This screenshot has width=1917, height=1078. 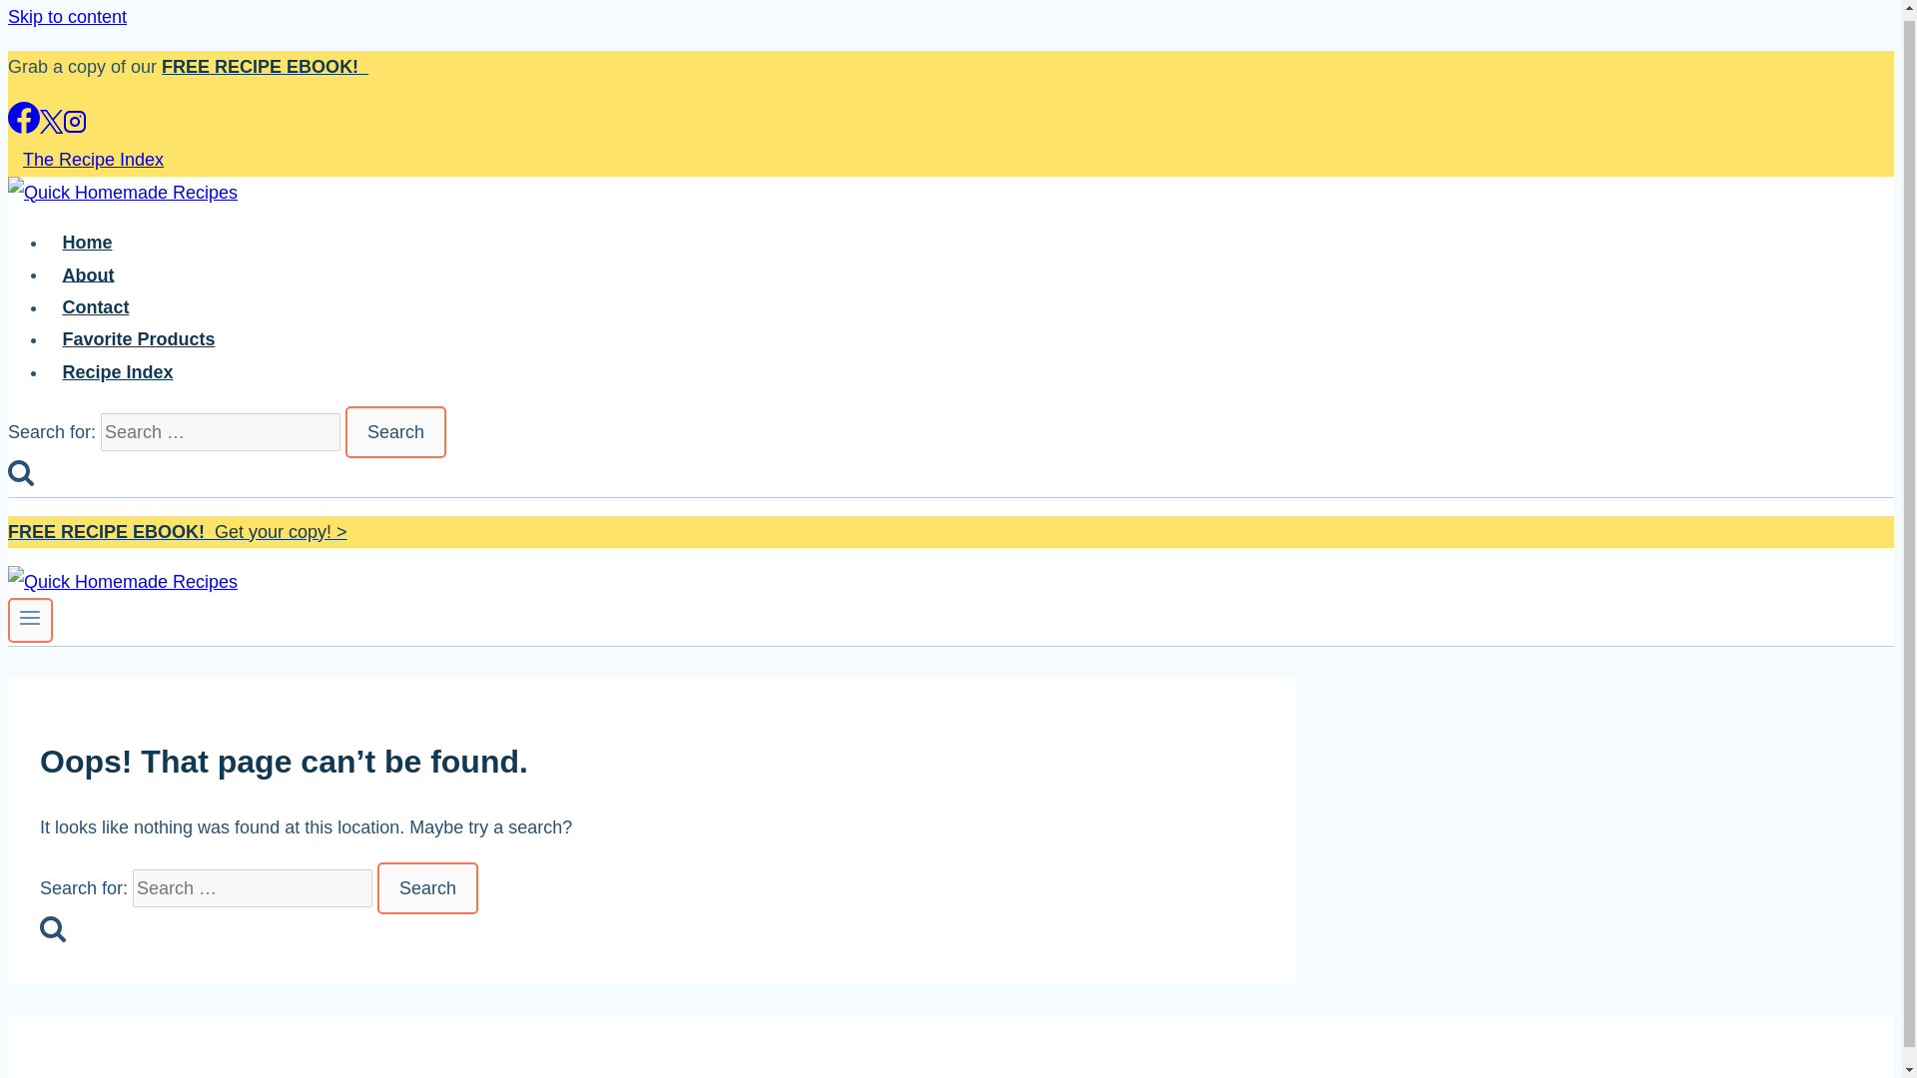 What do you see at coordinates (30, 619) in the screenshot?
I see `Toggle Menu` at bounding box center [30, 619].